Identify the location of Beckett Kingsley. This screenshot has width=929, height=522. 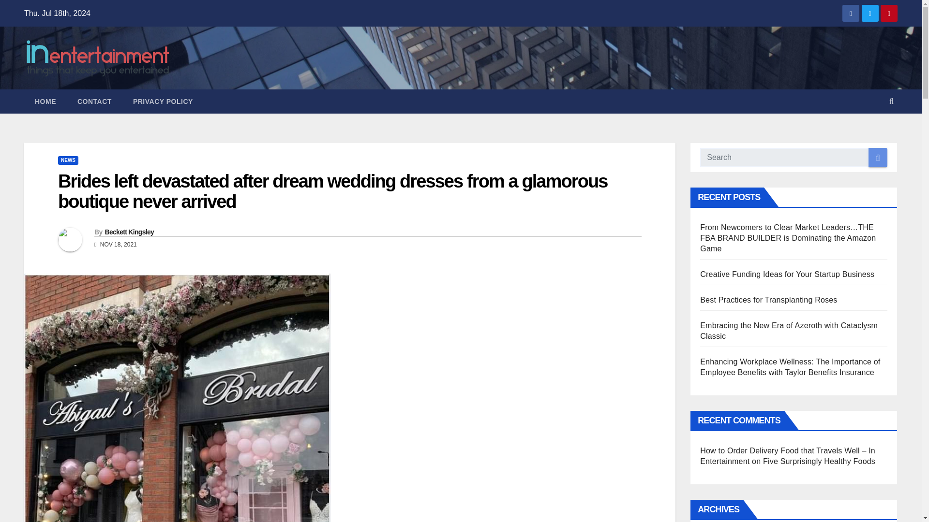
(129, 232).